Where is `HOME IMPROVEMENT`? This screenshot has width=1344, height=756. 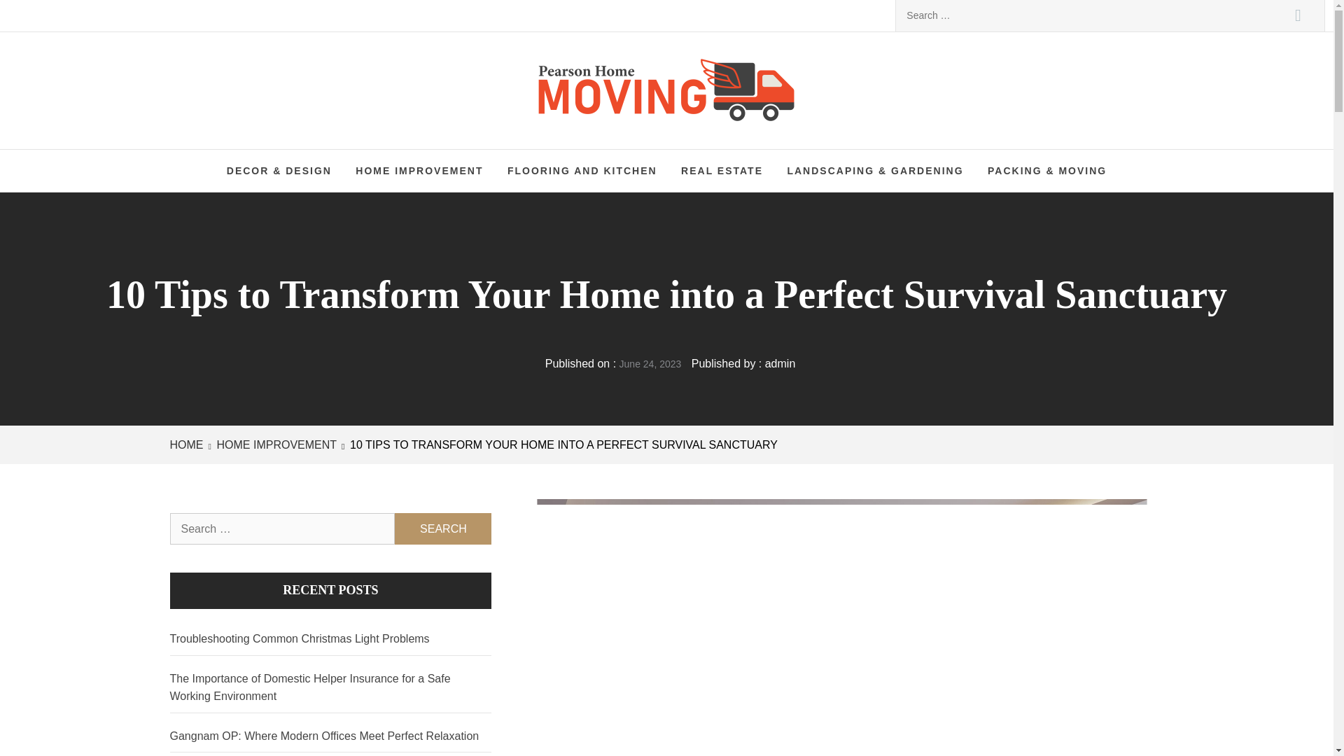 HOME IMPROVEMENT is located at coordinates (275, 444).